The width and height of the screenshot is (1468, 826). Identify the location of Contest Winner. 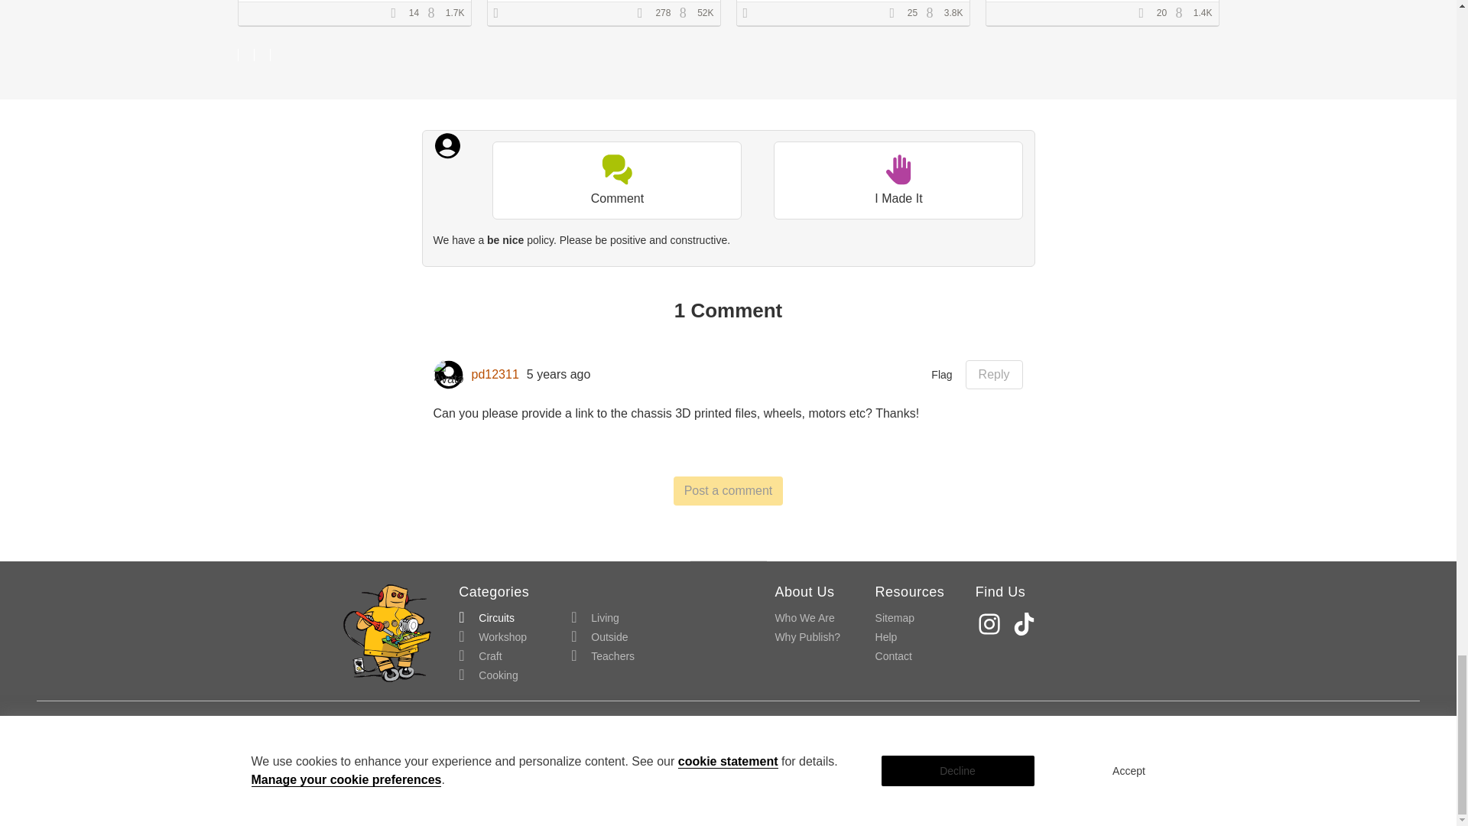
(502, 13).